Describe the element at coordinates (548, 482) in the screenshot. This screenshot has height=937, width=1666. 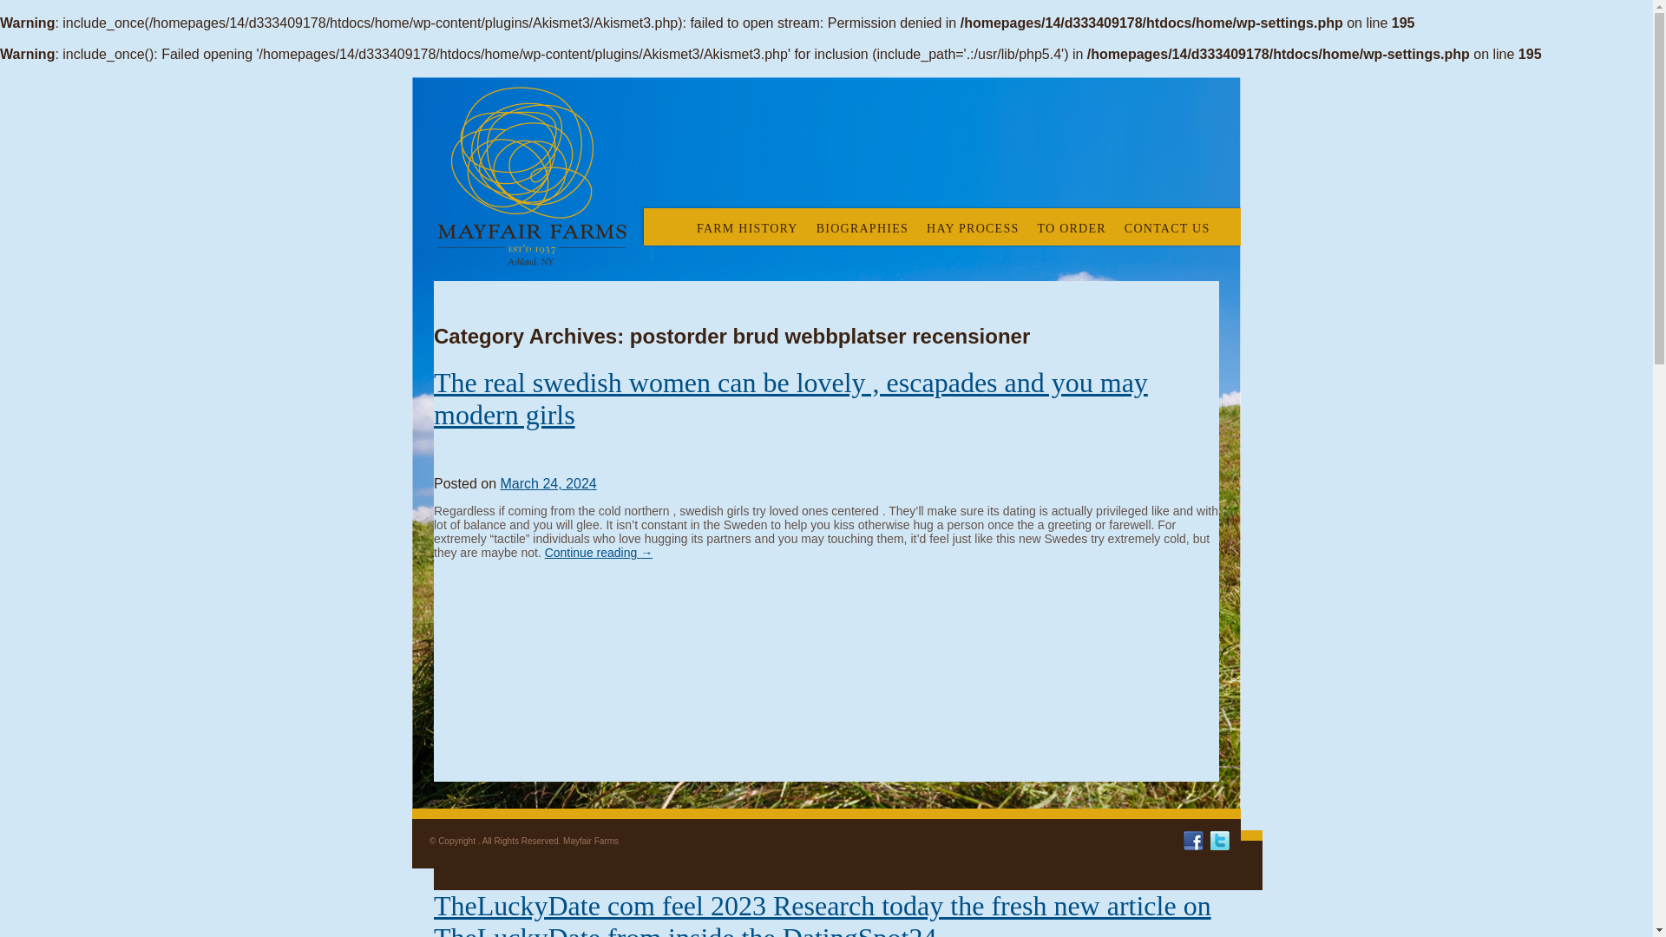
I see `March 24, 2024` at that location.